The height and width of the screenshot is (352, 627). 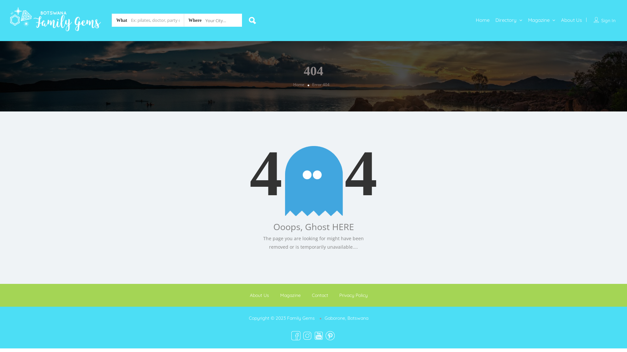 What do you see at coordinates (608, 21) in the screenshot?
I see `Sign In` at bounding box center [608, 21].